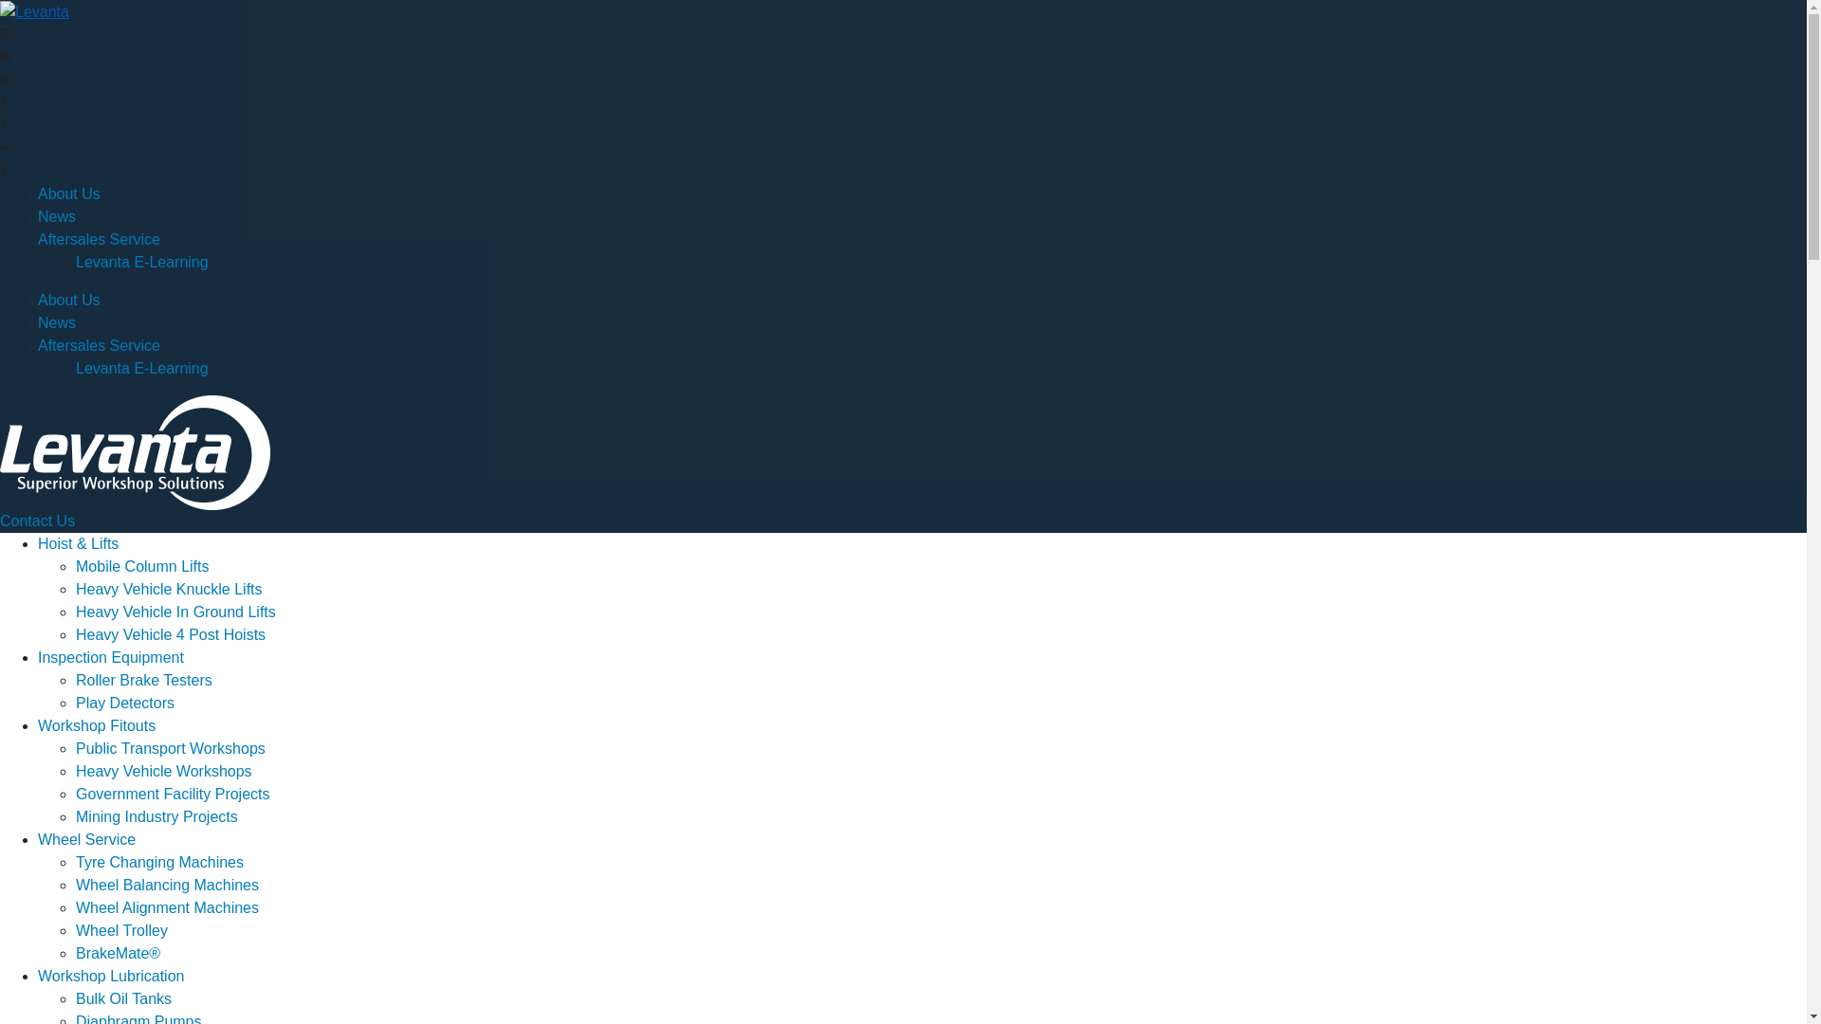 The width and height of the screenshot is (1821, 1024). What do you see at coordinates (173, 795) in the screenshot?
I see `Government Facility Projects` at bounding box center [173, 795].